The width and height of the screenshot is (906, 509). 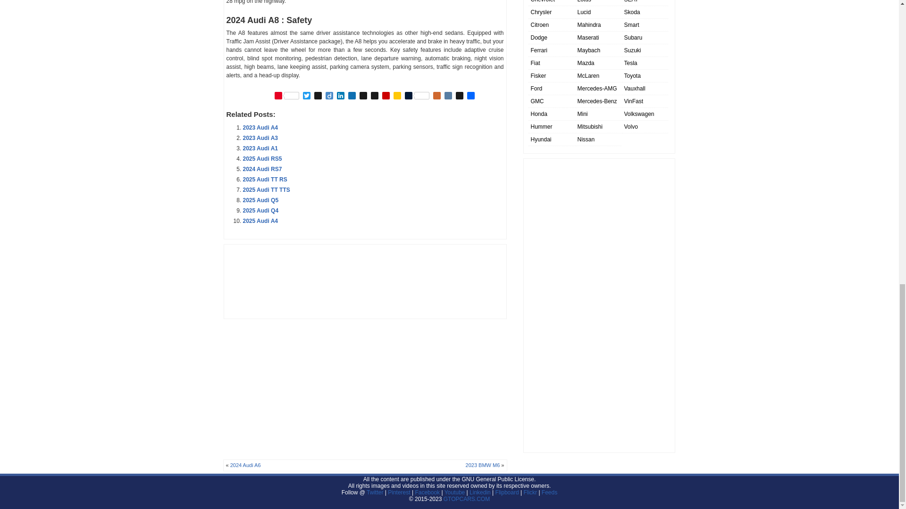 What do you see at coordinates (471, 96) in the screenshot?
I see `Share` at bounding box center [471, 96].